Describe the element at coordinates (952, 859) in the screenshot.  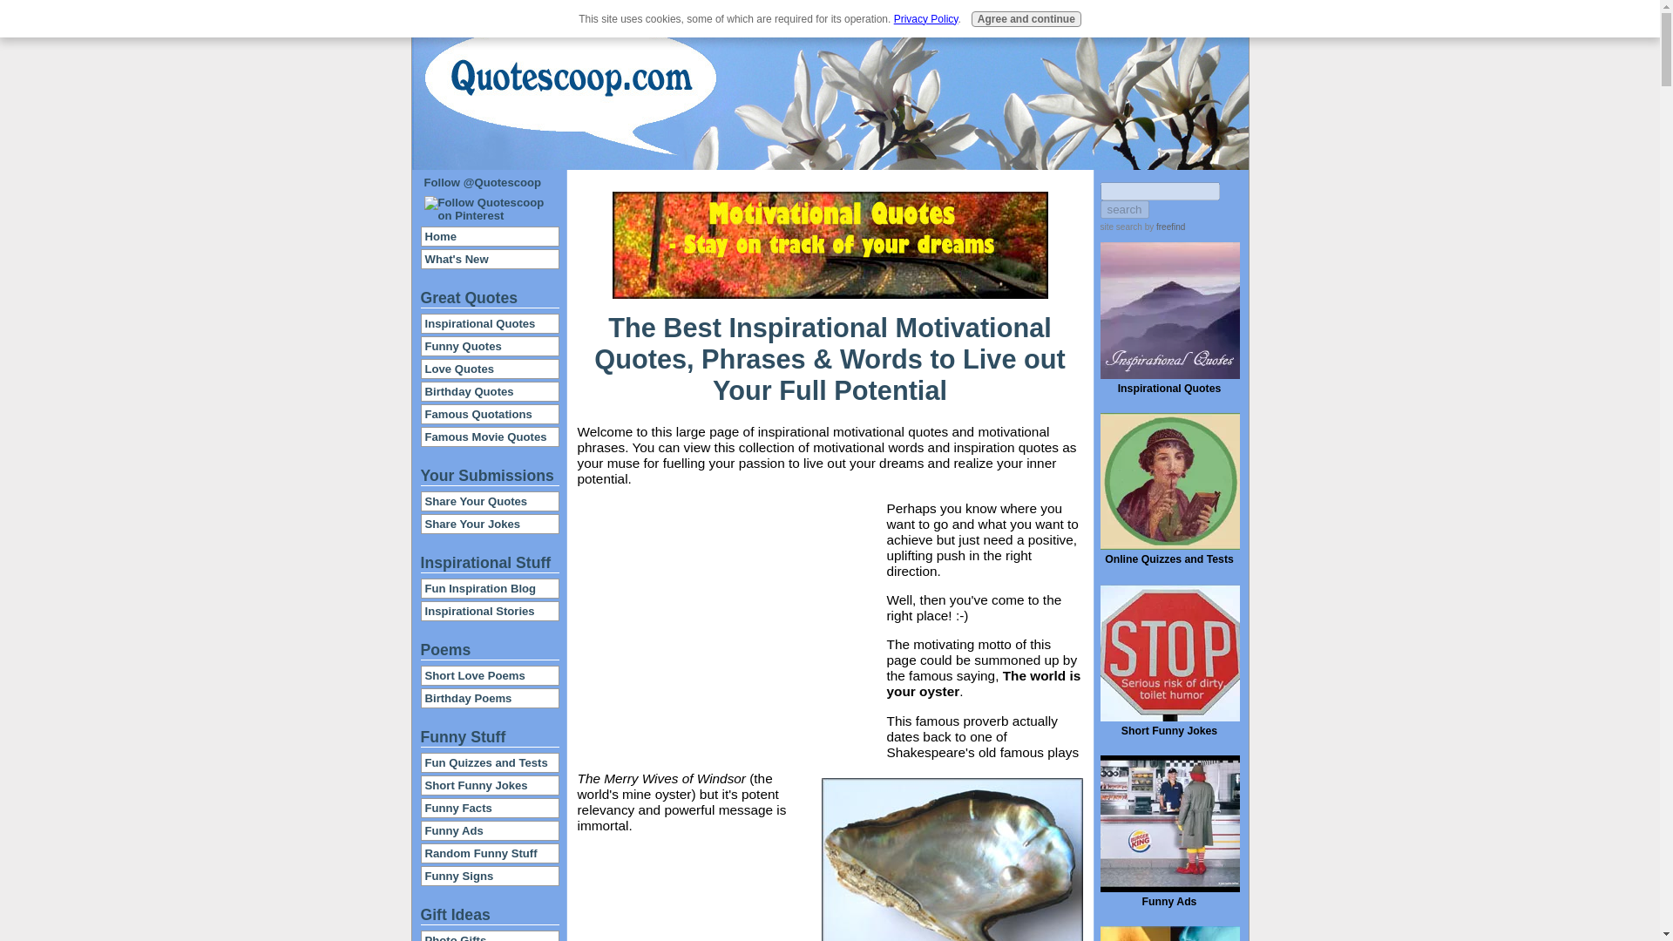
I see `Photo of oyster with a little pearl inside.` at that location.